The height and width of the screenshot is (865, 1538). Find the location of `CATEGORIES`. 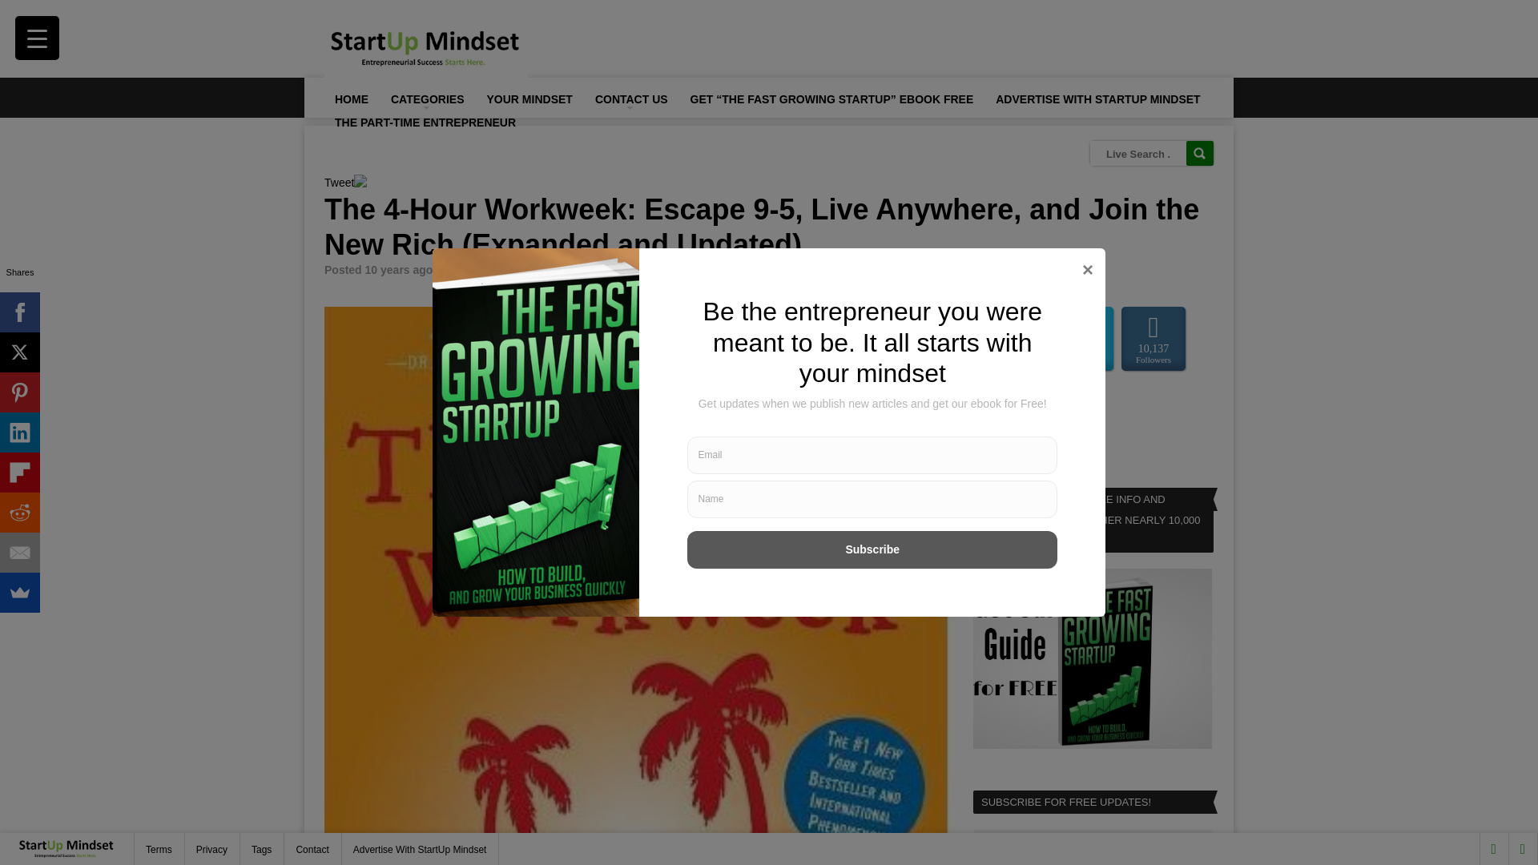

CATEGORIES is located at coordinates (426, 98).